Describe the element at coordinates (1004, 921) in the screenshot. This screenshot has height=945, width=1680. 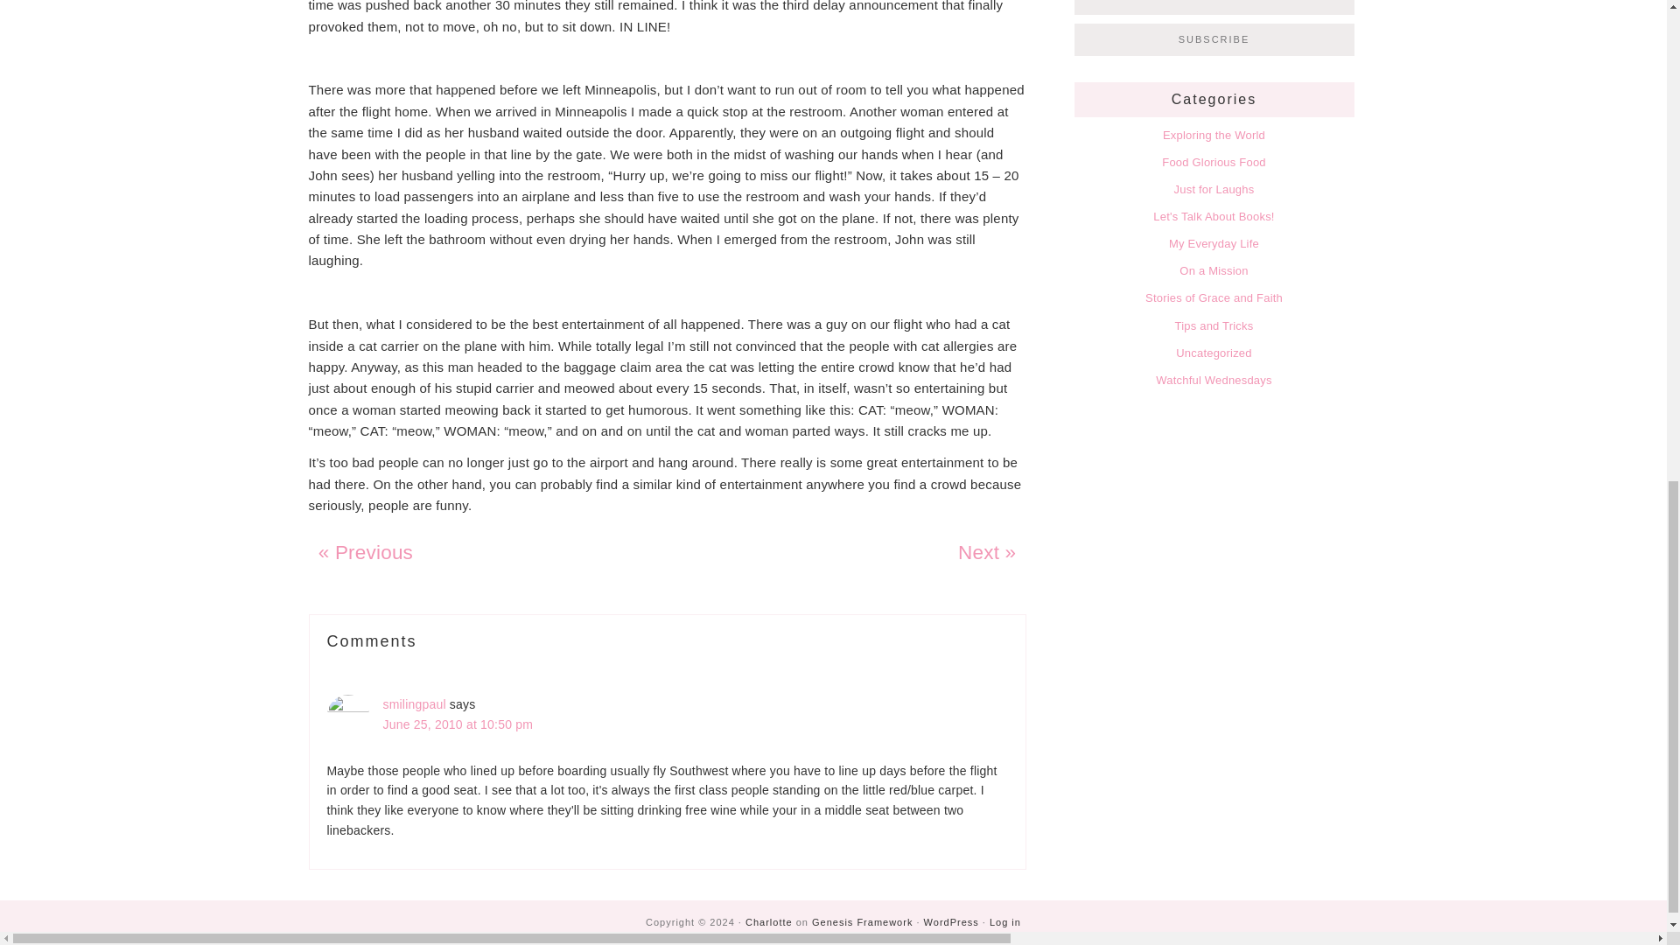
I see `Log in` at that location.